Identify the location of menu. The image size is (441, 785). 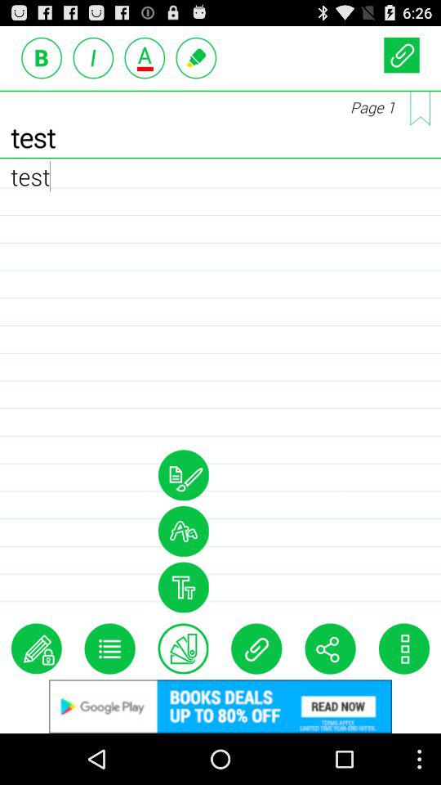
(109, 648).